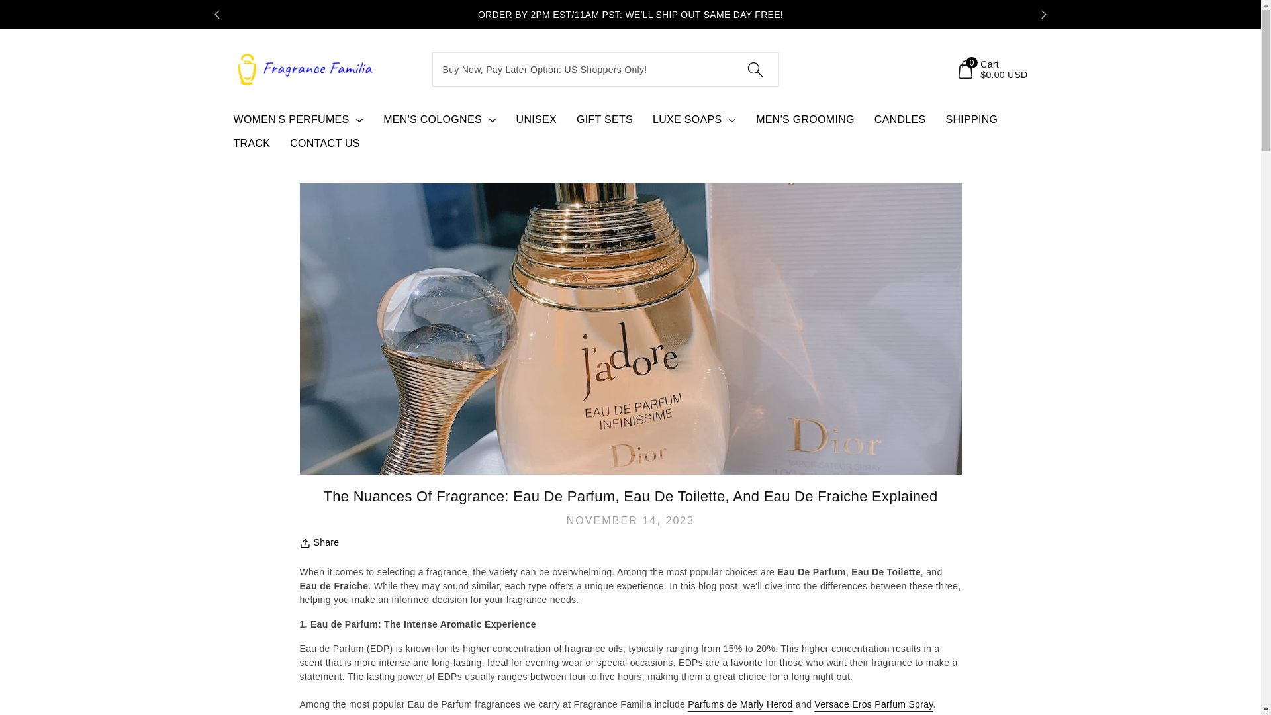  Describe the element at coordinates (991, 70) in the screenshot. I see `Cart` at that location.